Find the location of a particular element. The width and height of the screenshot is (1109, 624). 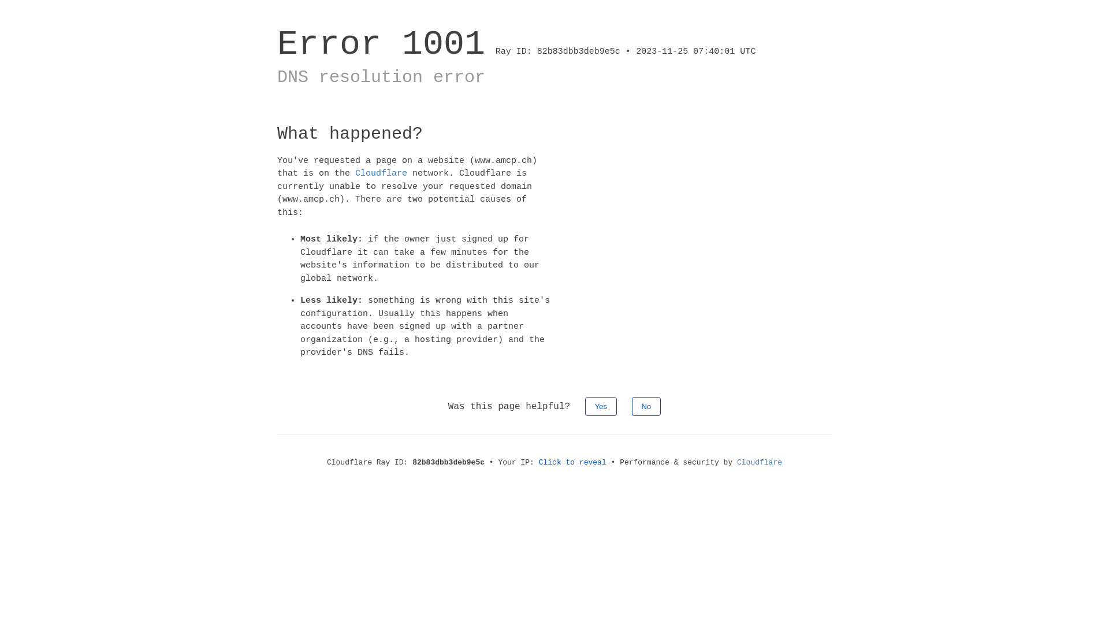

Yes is located at coordinates (601, 406).